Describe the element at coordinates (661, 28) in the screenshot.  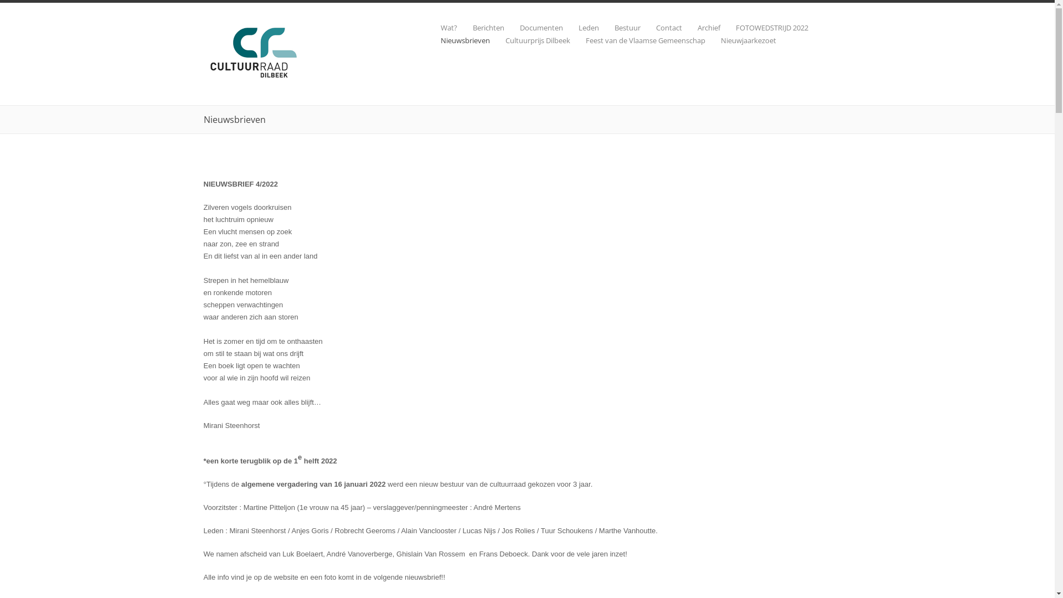
I see `Contact` at that location.